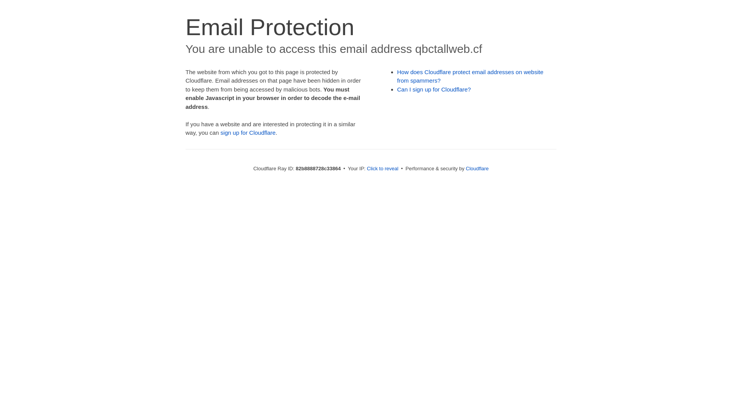  Describe the element at coordinates (434, 90) in the screenshot. I see `Can I sign up for Cloudflare?` at that location.